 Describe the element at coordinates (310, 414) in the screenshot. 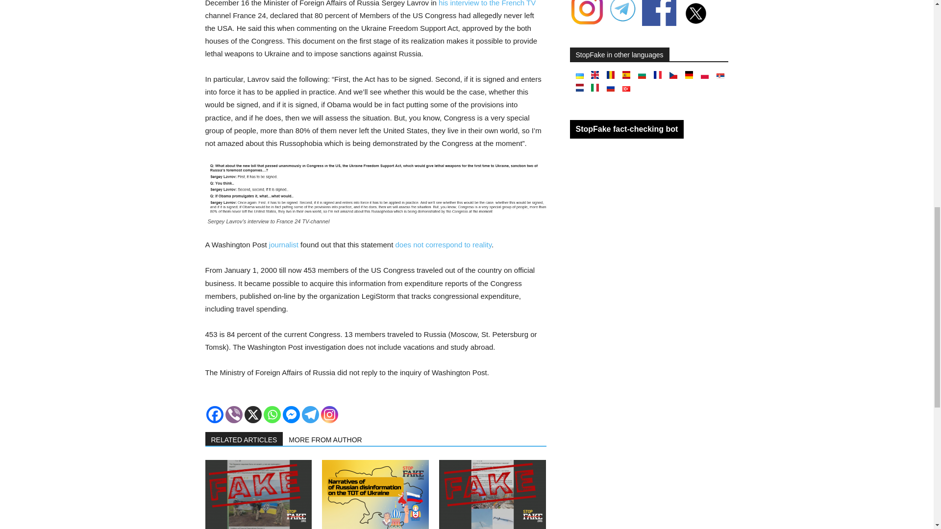

I see `Telegram` at that location.